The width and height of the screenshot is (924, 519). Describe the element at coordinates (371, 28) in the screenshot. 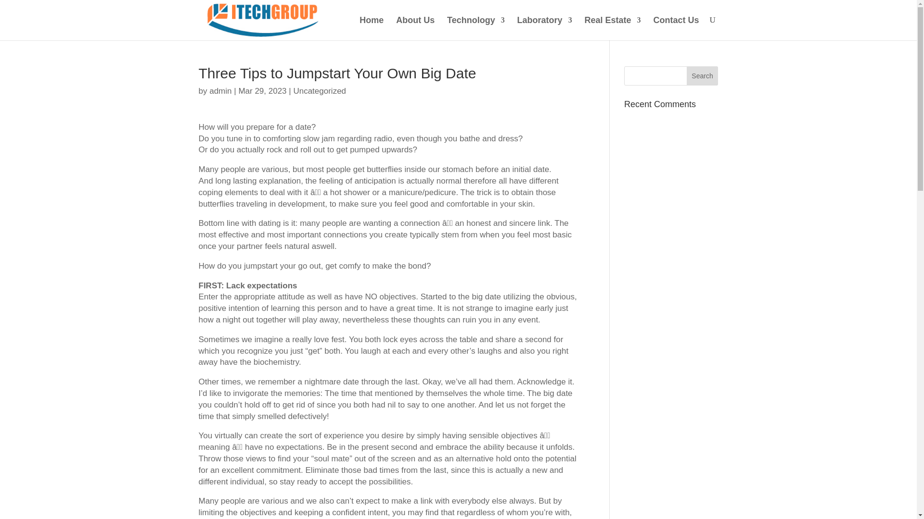

I see `Home` at that location.